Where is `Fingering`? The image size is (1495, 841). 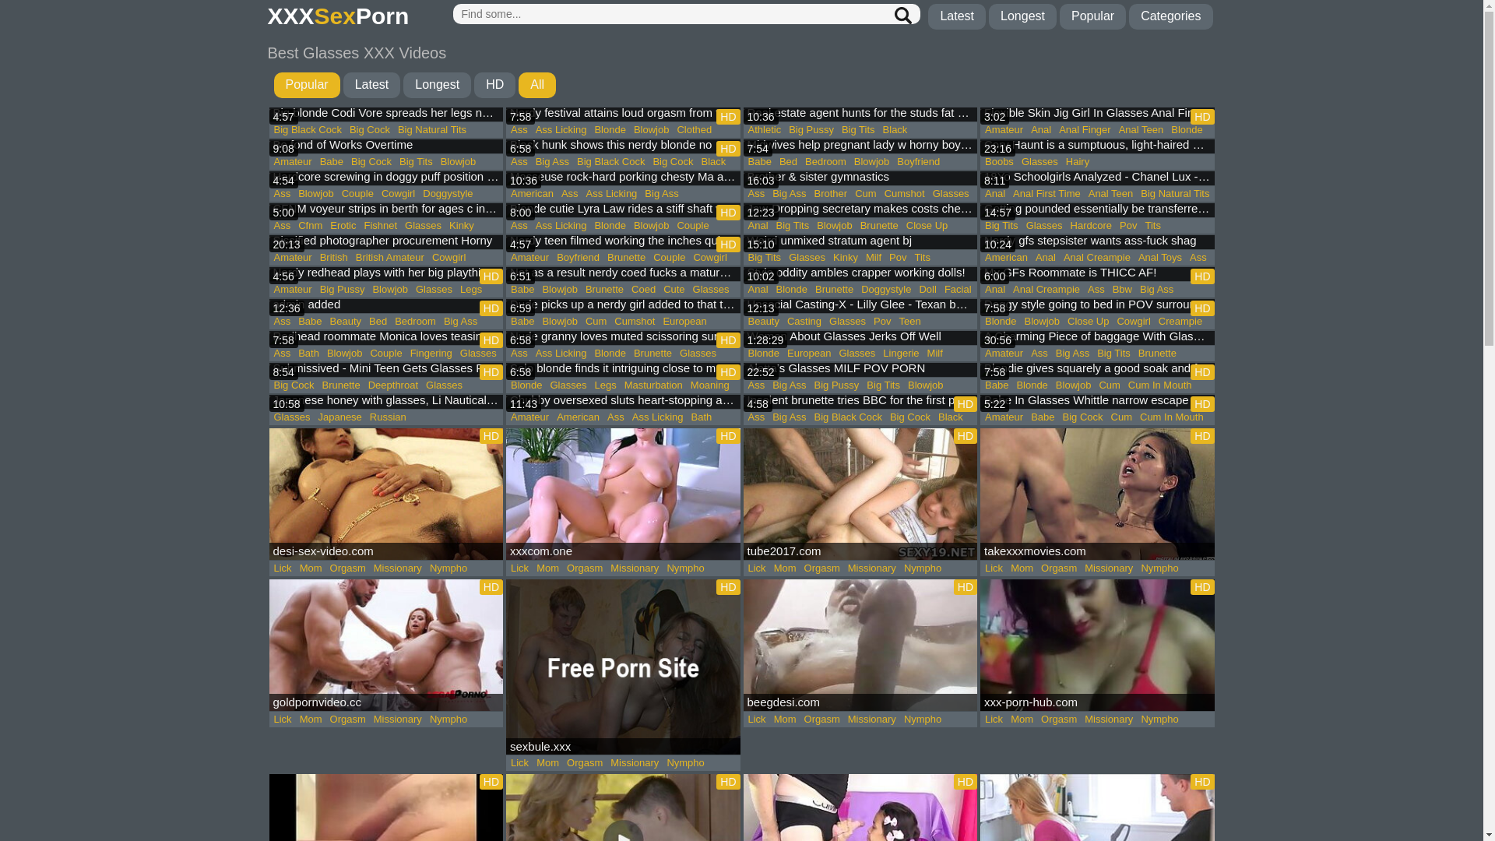 Fingering is located at coordinates (431, 354).